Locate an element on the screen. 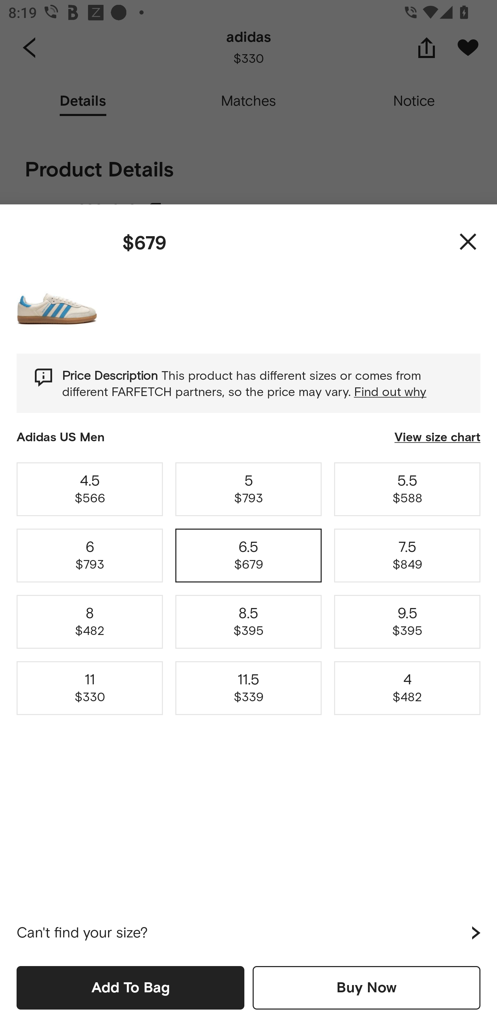  4.5 $566 is located at coordinates (90, 489).